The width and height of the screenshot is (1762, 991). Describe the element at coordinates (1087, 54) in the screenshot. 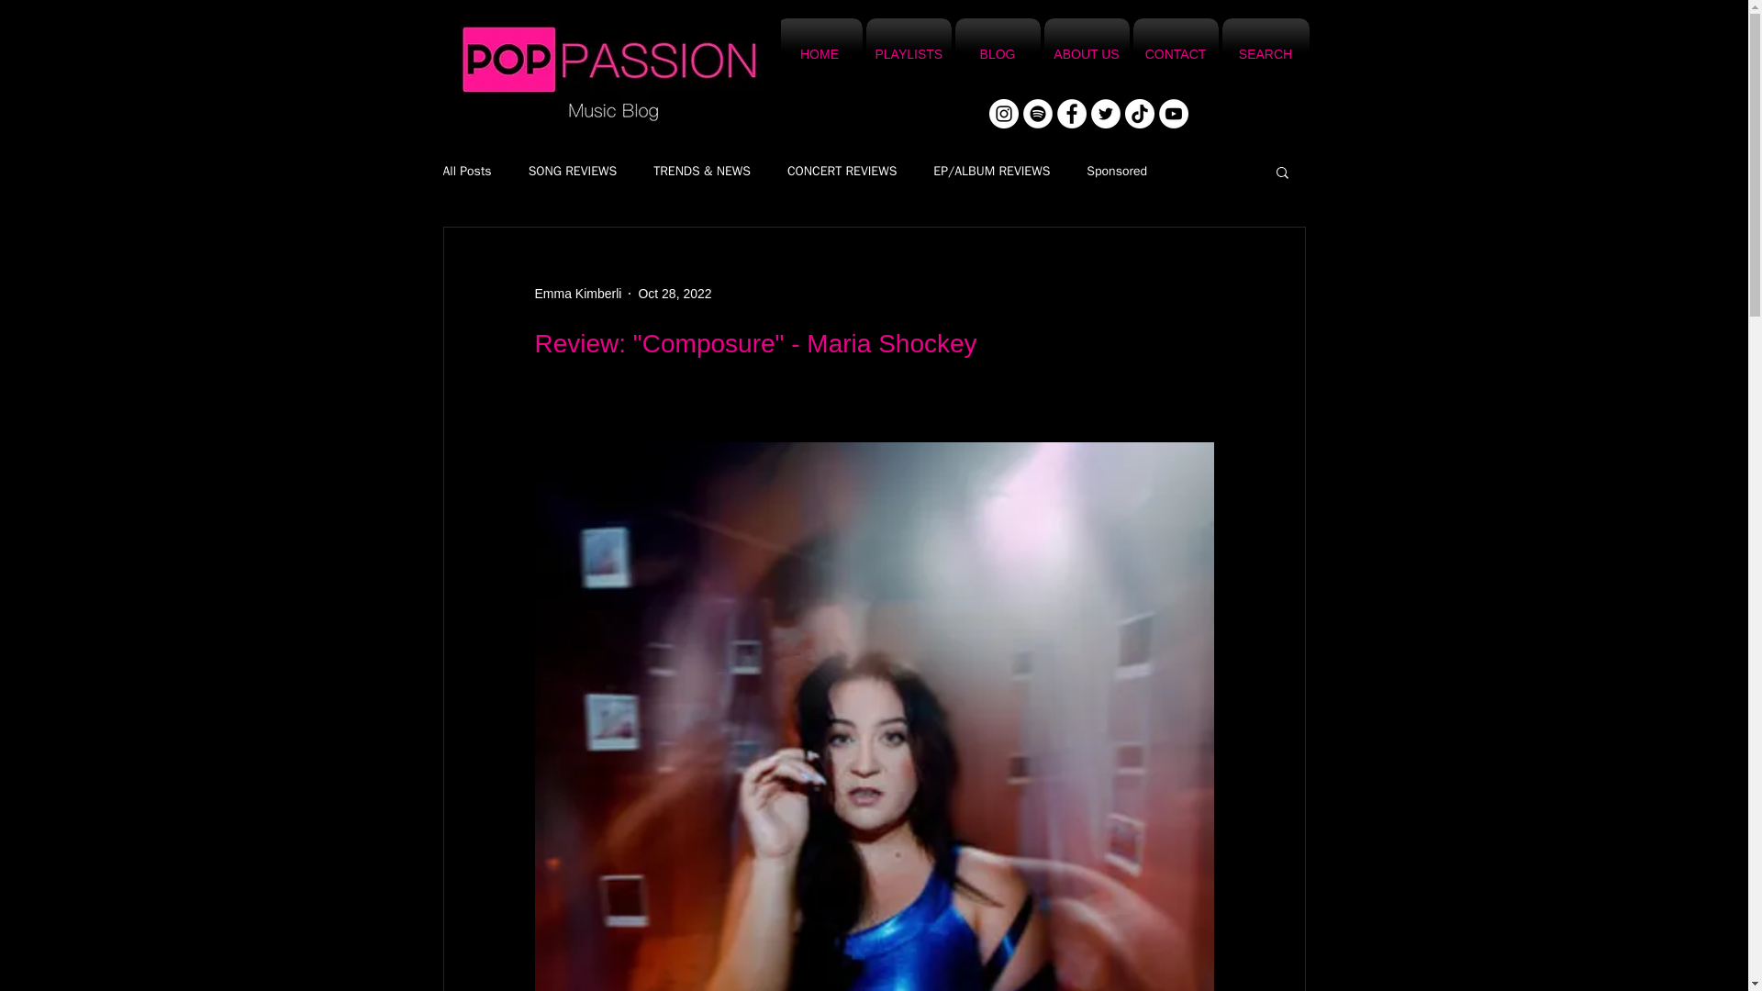

I see `ABOUT US` at that location.